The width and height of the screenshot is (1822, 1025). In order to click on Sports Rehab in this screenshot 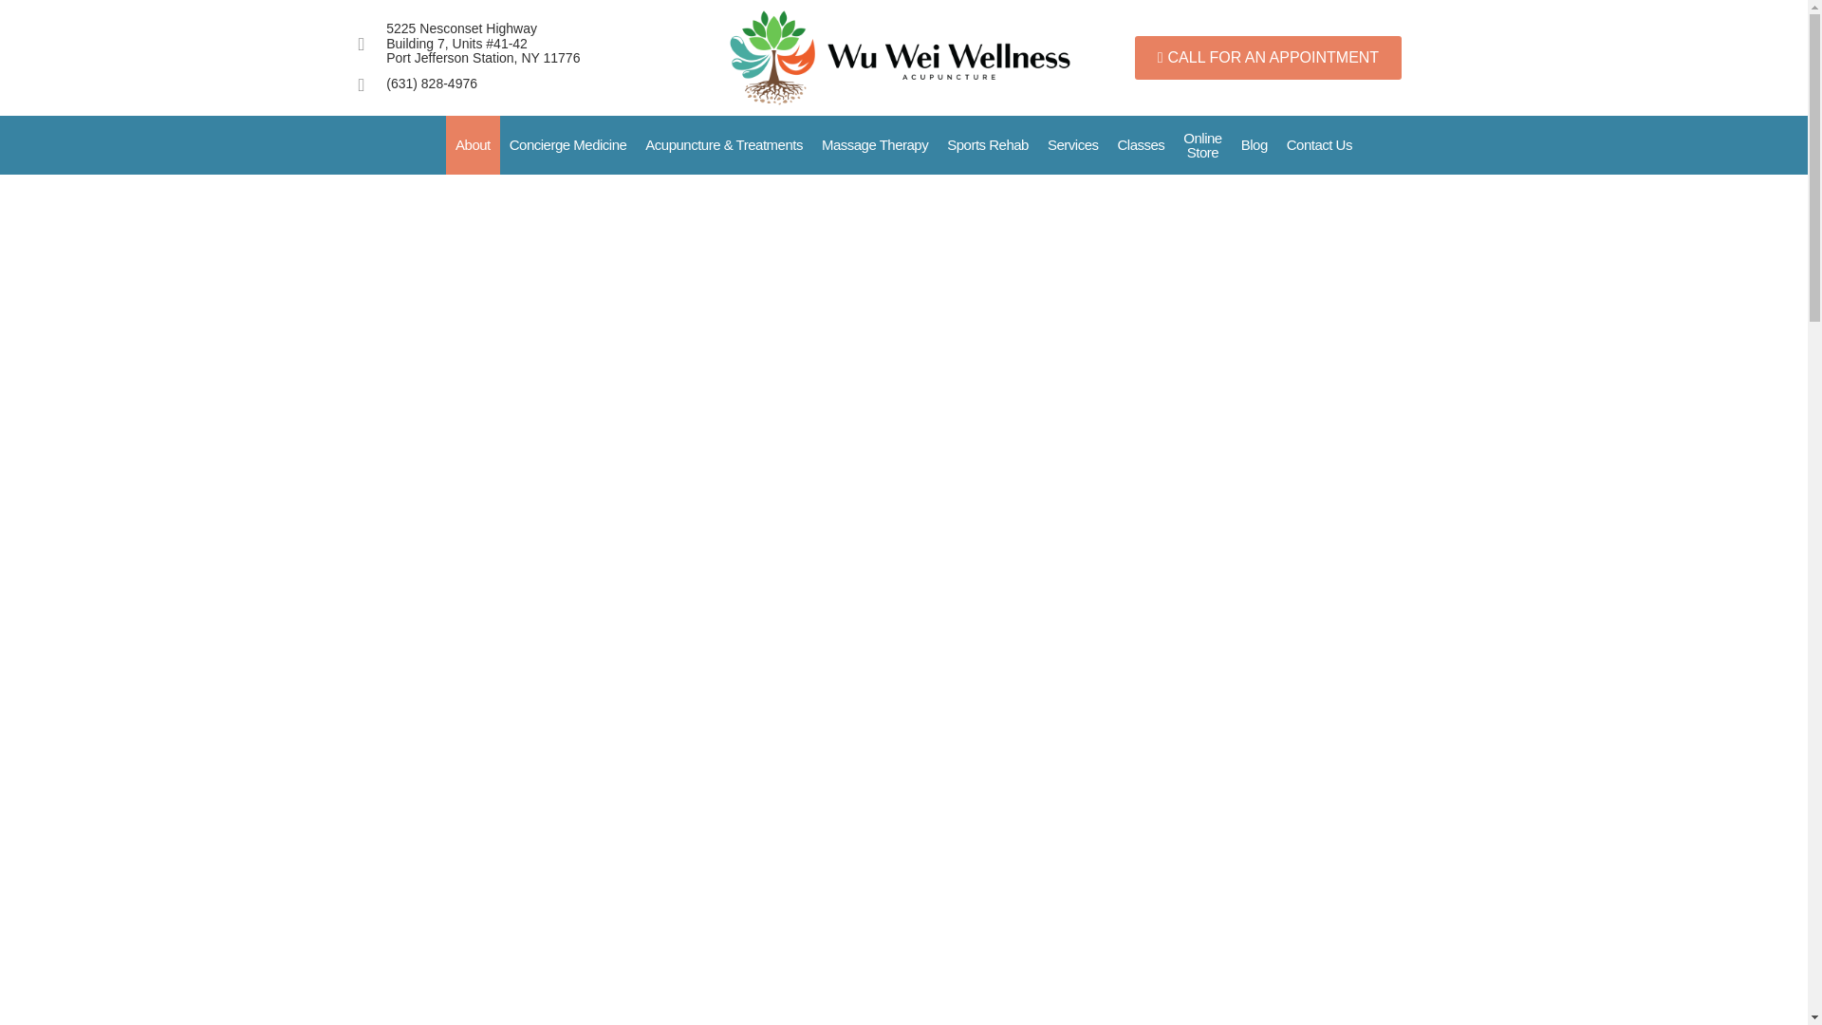, I will do `click(988, 144)`.